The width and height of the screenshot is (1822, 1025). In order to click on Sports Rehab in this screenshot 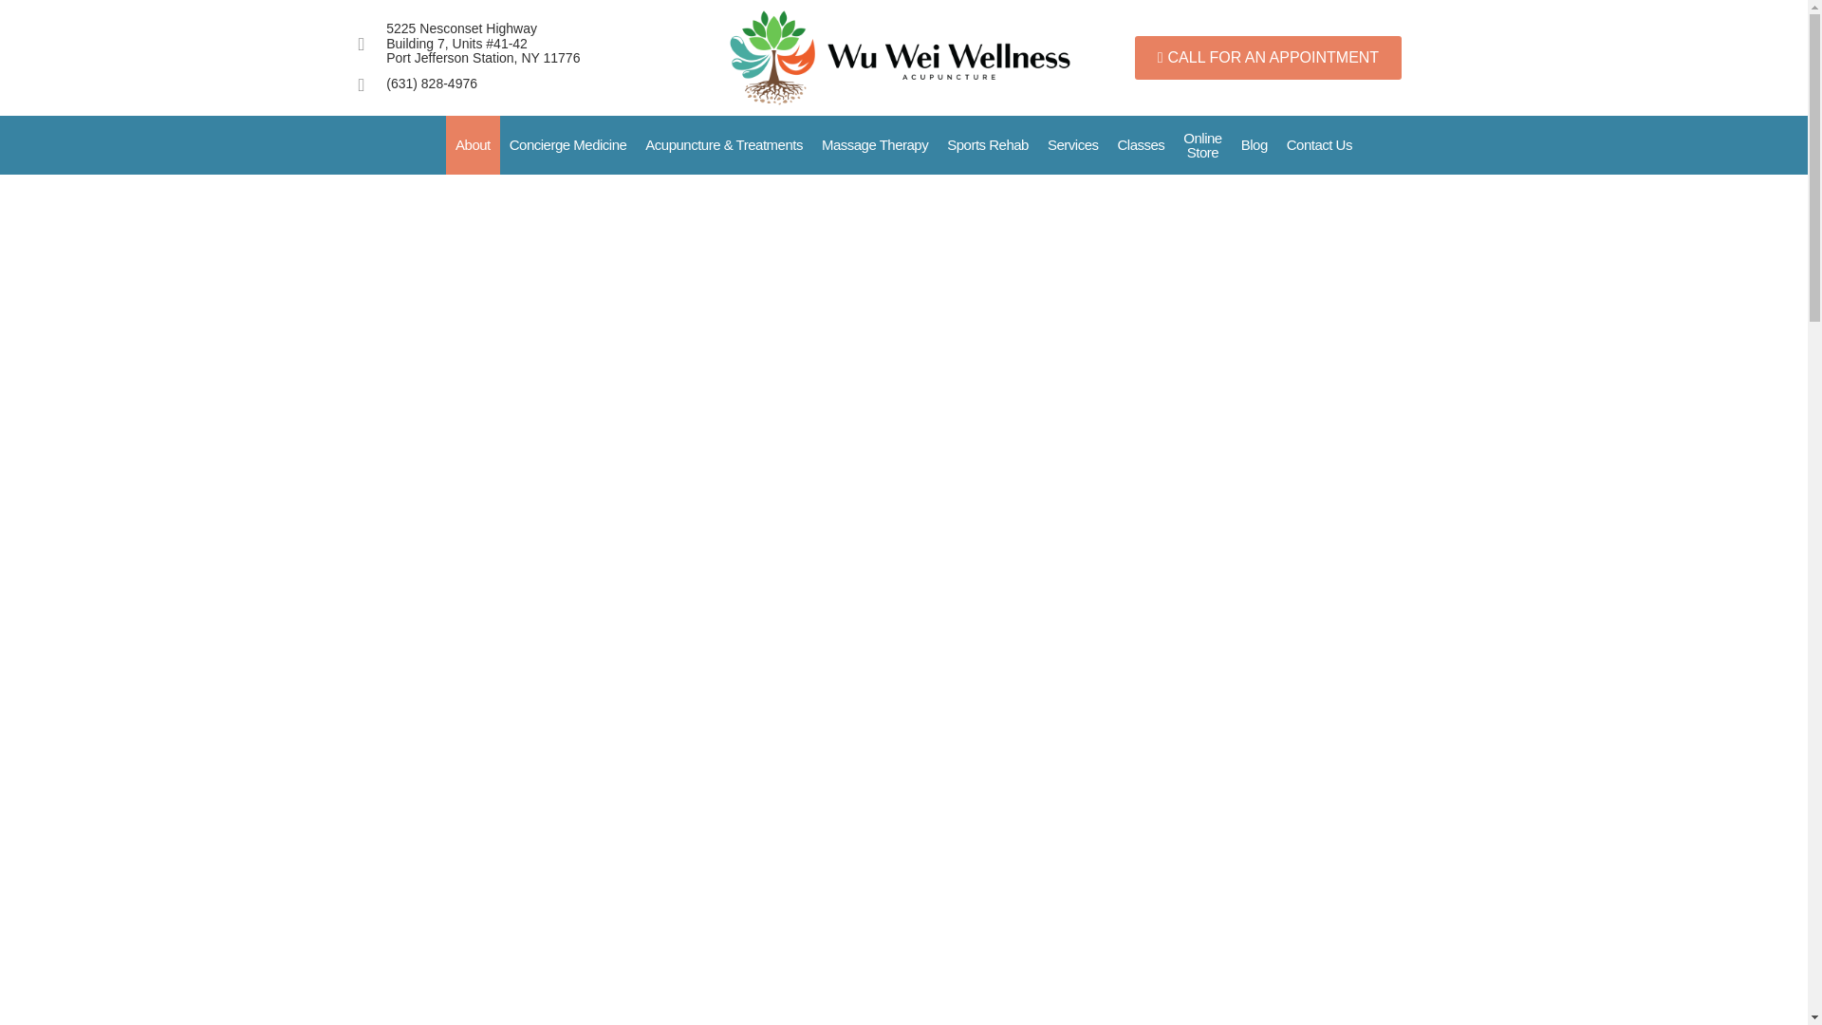, I will do `click(988, 144)`.